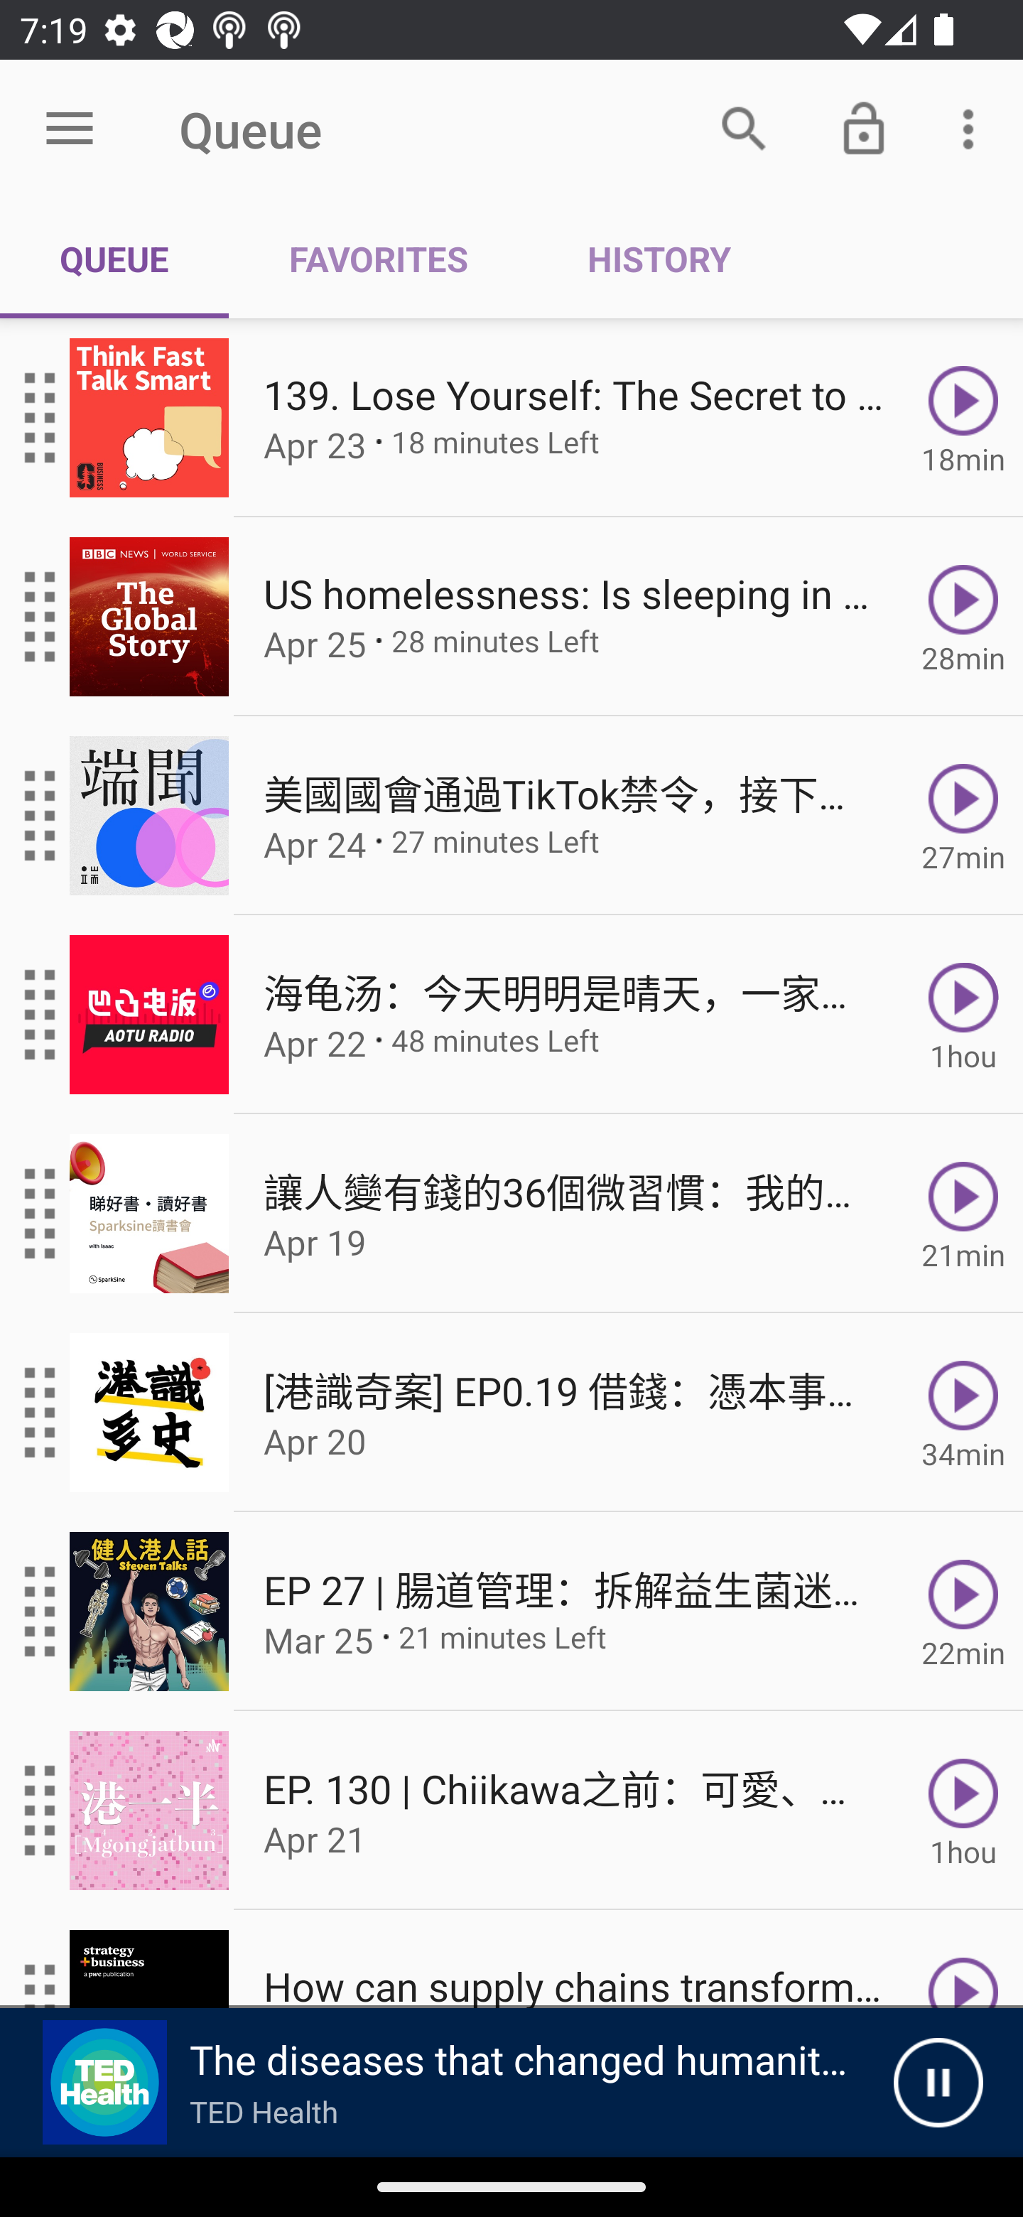 This screenshot has width=1023, height=2217. I want to click on Play 28min, so click(963, 615).